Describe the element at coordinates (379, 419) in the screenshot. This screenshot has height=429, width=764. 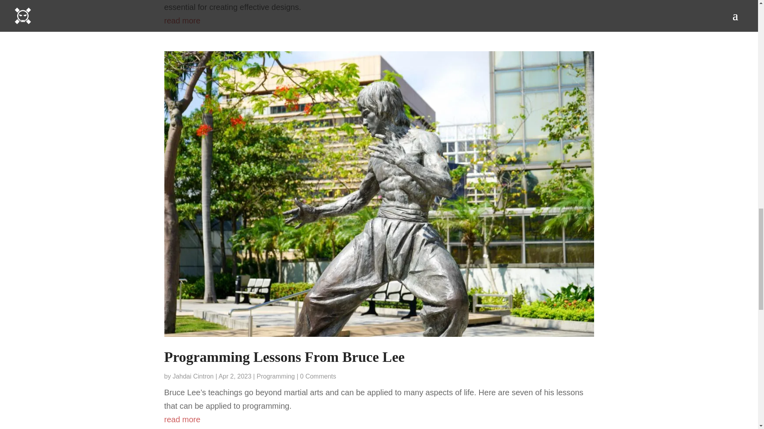
I see `read more` at that location.